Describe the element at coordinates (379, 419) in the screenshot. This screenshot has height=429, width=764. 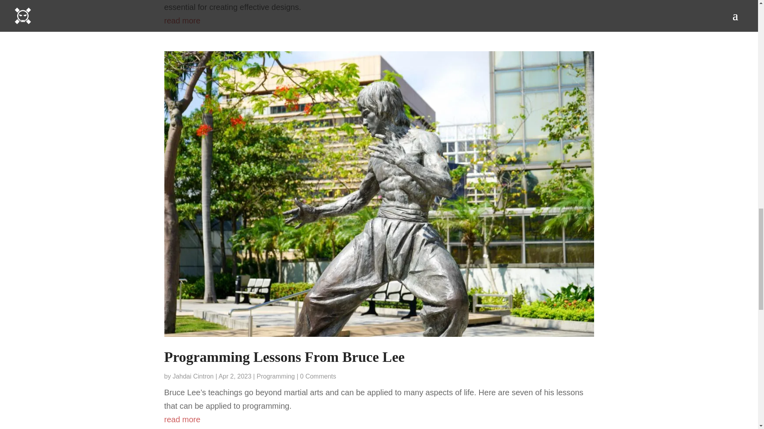
I see `read more` at that location.